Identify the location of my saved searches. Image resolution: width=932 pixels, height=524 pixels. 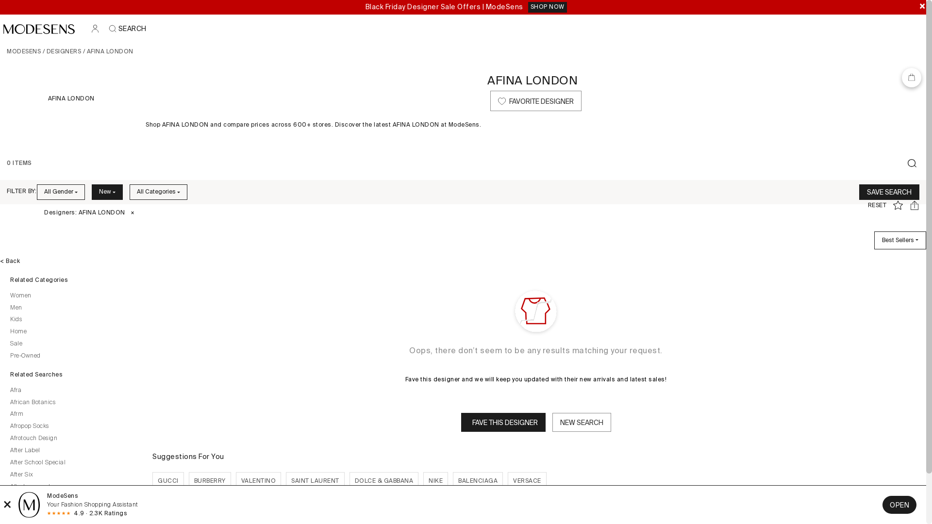
(901, 205).